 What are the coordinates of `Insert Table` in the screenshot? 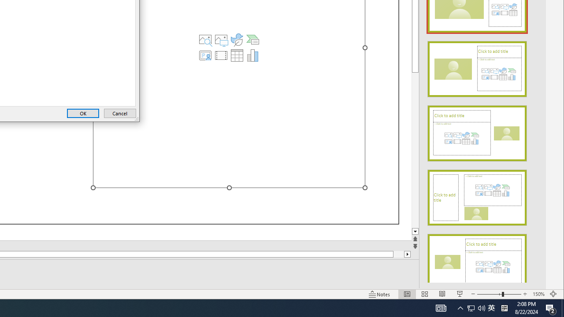 It's located at (237, 55).